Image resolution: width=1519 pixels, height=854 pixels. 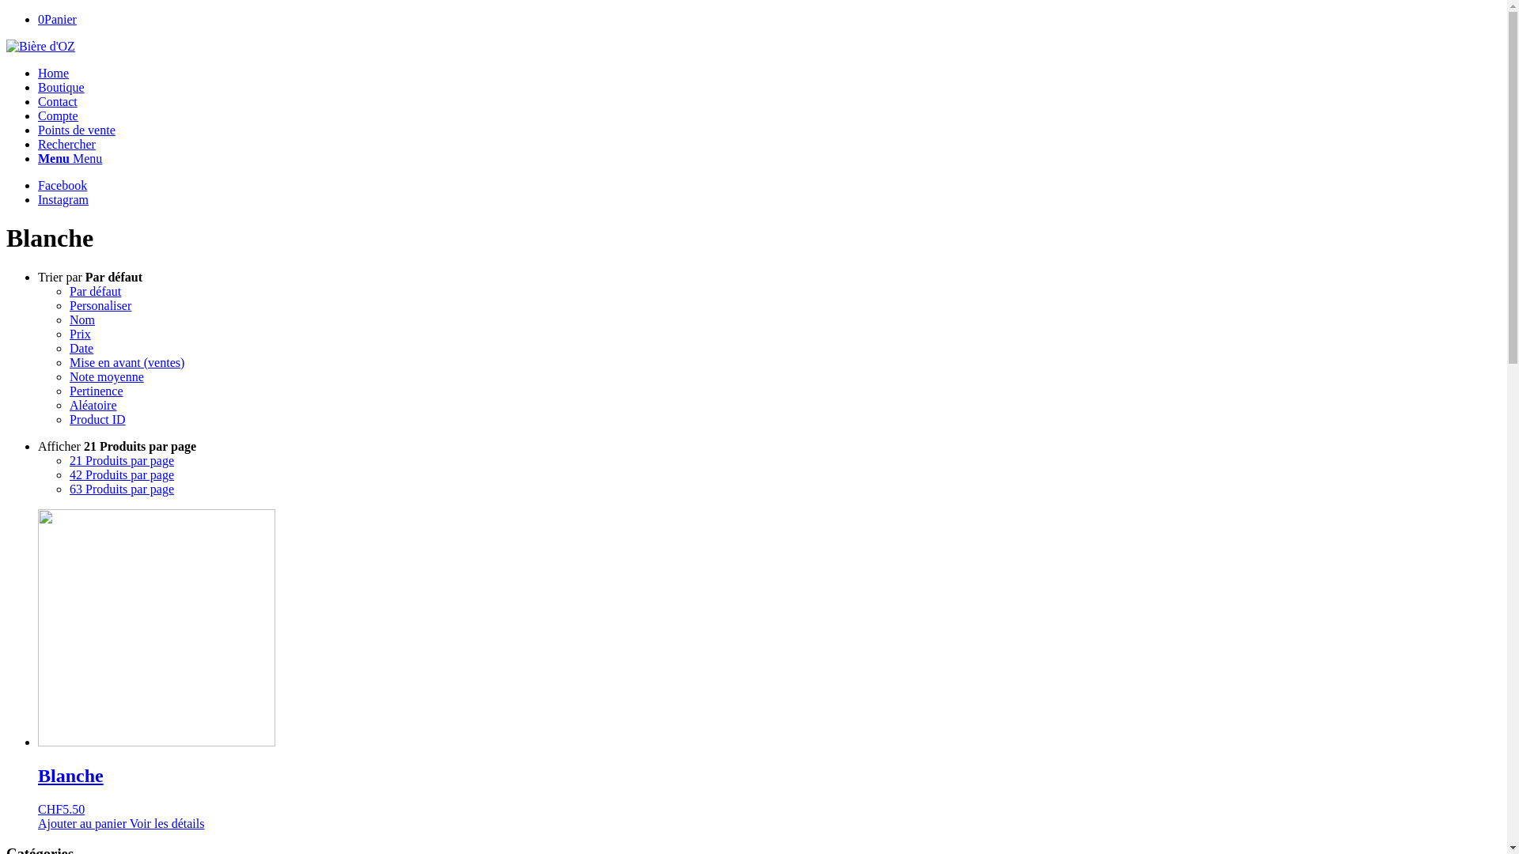 I want to click on Logo-7, so click(x=41, y=47).